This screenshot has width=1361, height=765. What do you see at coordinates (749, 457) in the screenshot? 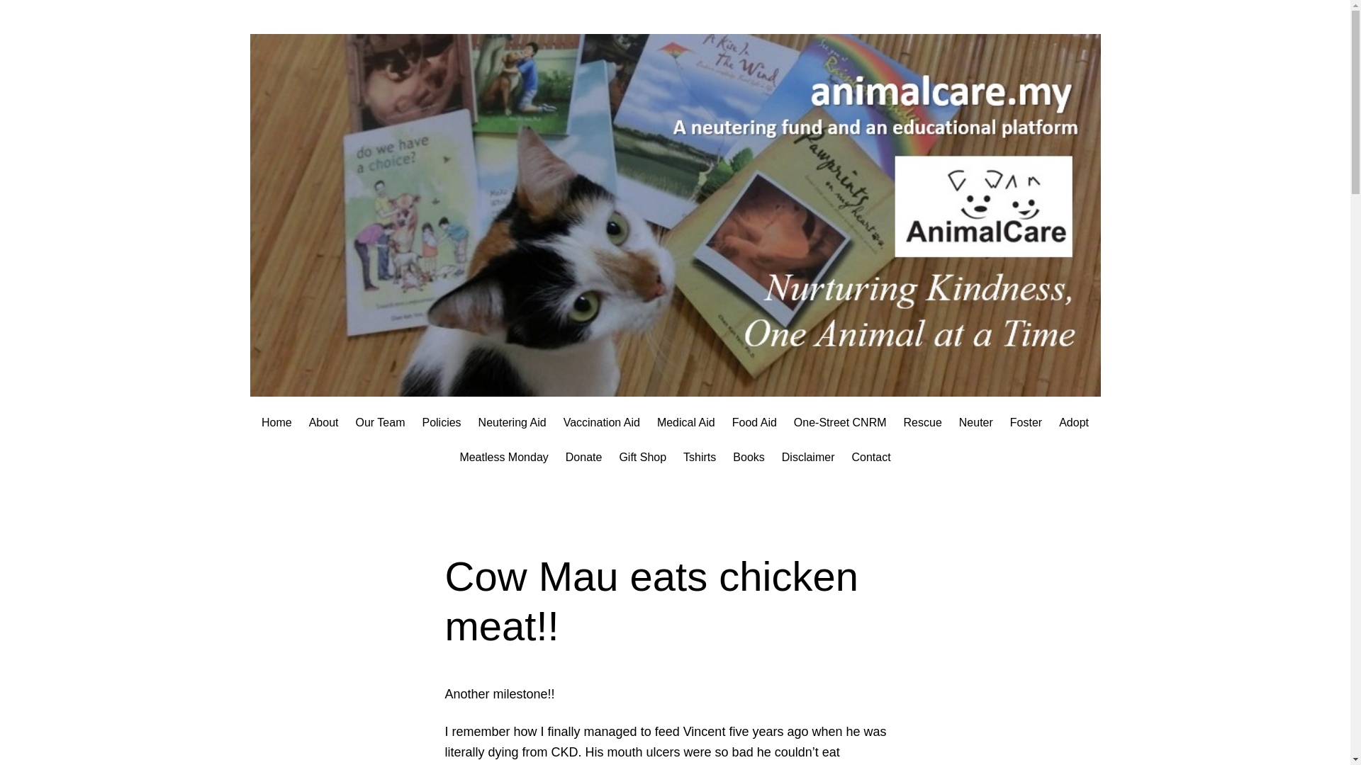
I see `Books` at bounding box center [749, 457].